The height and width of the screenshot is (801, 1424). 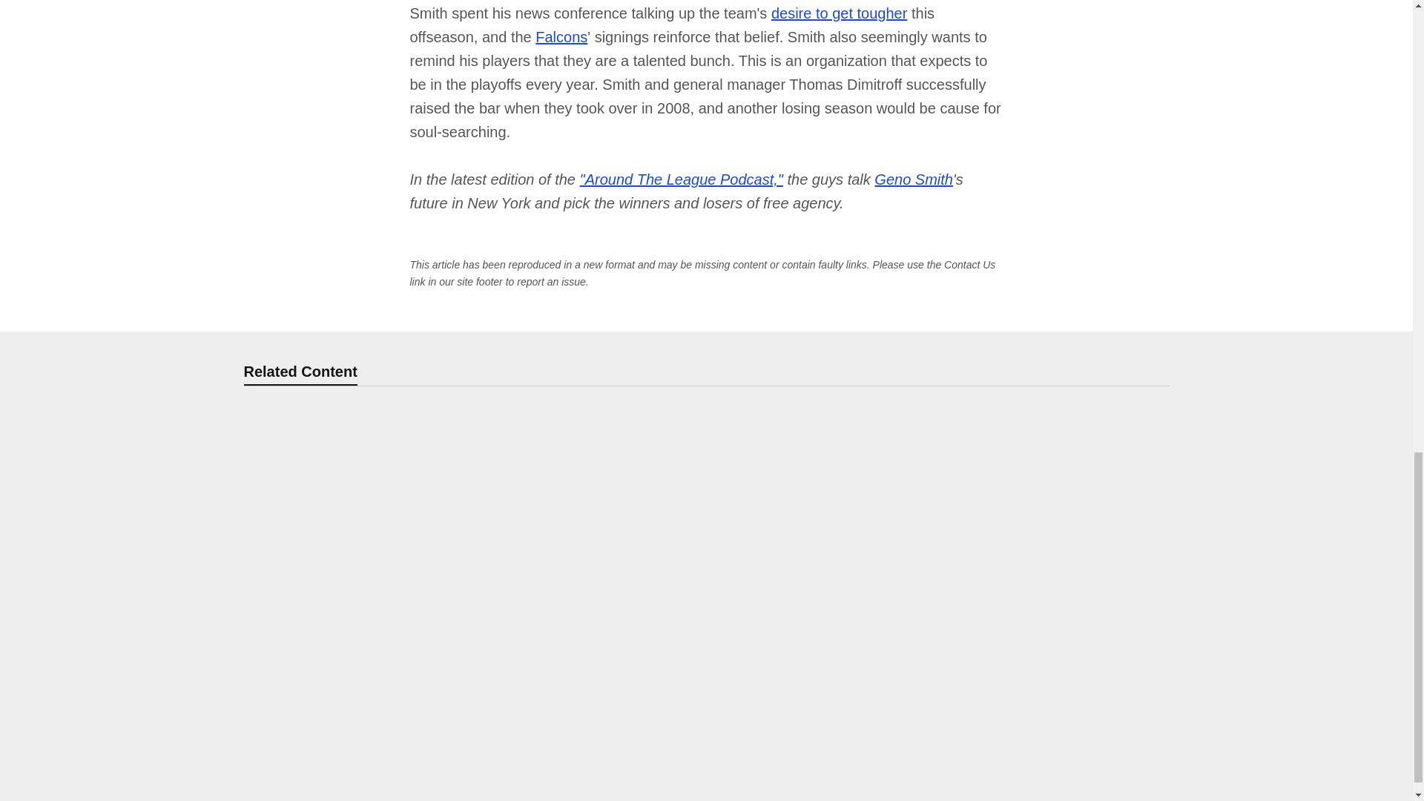 What do you see at coordinates (561, 36) in the screenshot?
I see `Falcons` at bounding box center [561, 36].